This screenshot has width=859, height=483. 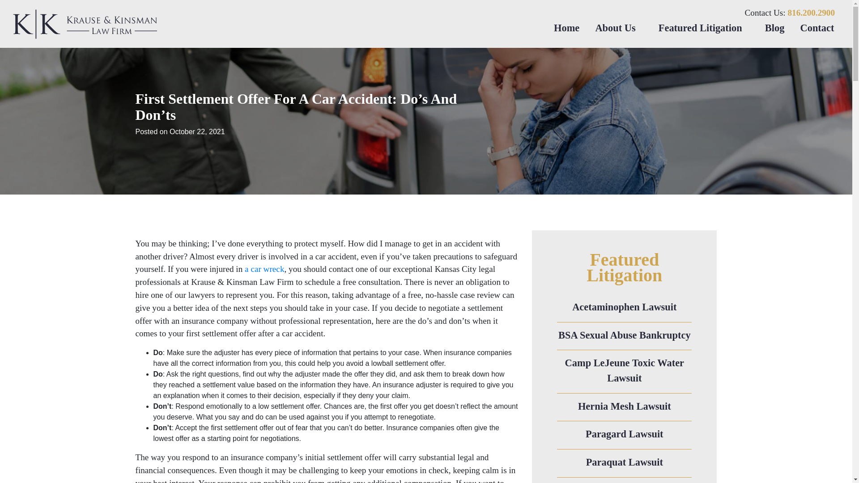 I want to click on About Us, so click(x=618, y=28).